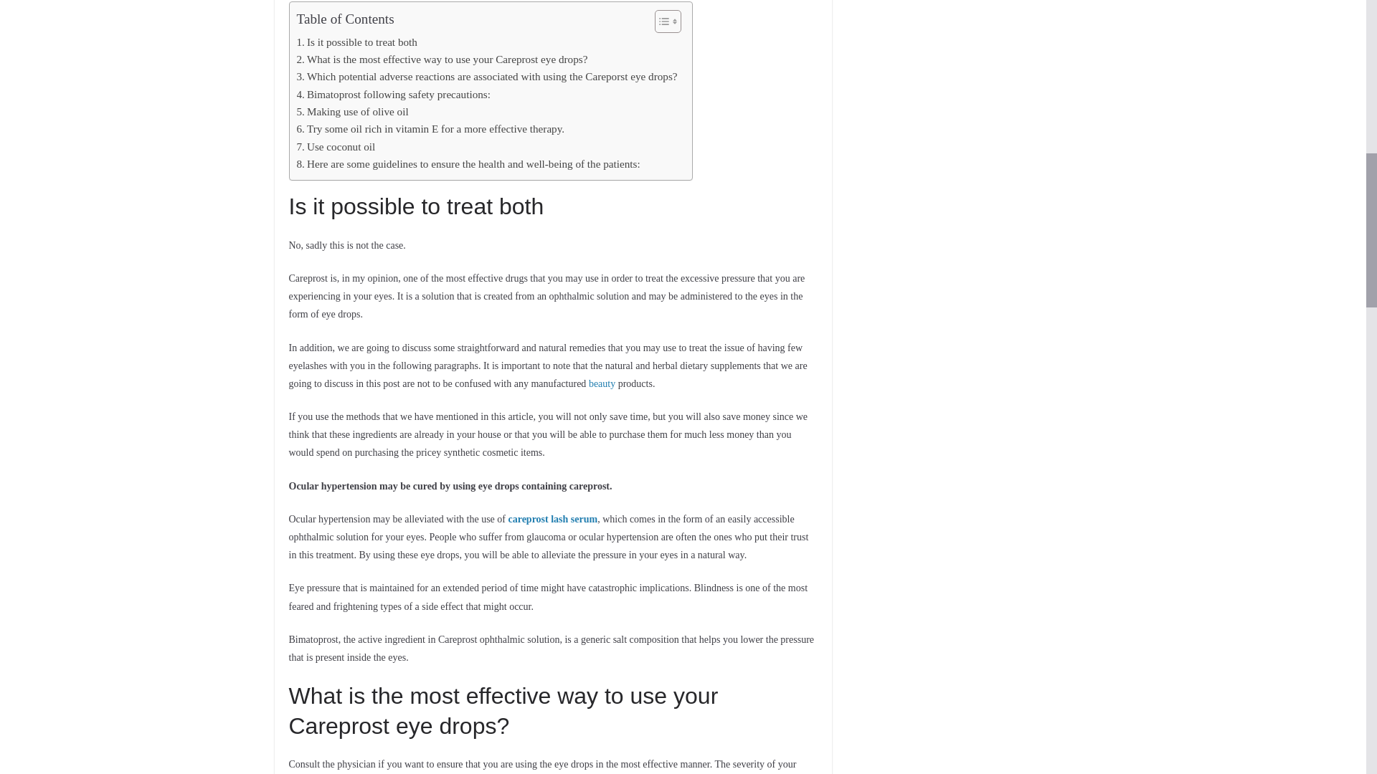 The width and height of the screenshot is (1377, 774). Describe the element at coordinates (353, 112) in the screenshot. I see `Making use of olive oil` at that location.